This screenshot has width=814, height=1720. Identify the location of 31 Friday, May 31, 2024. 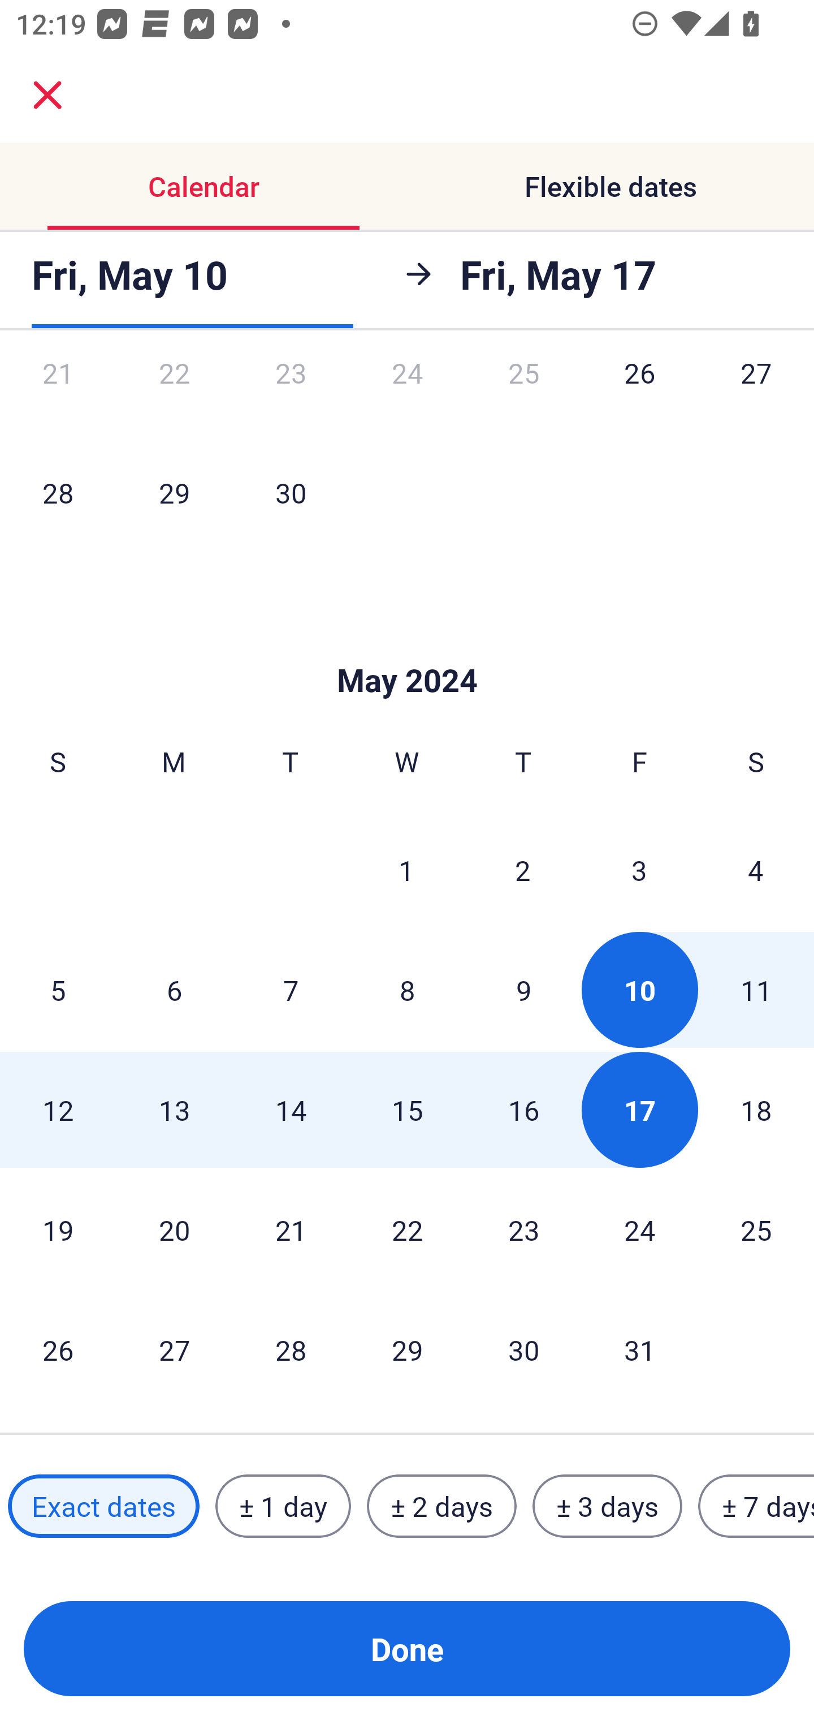
(640, 1349).